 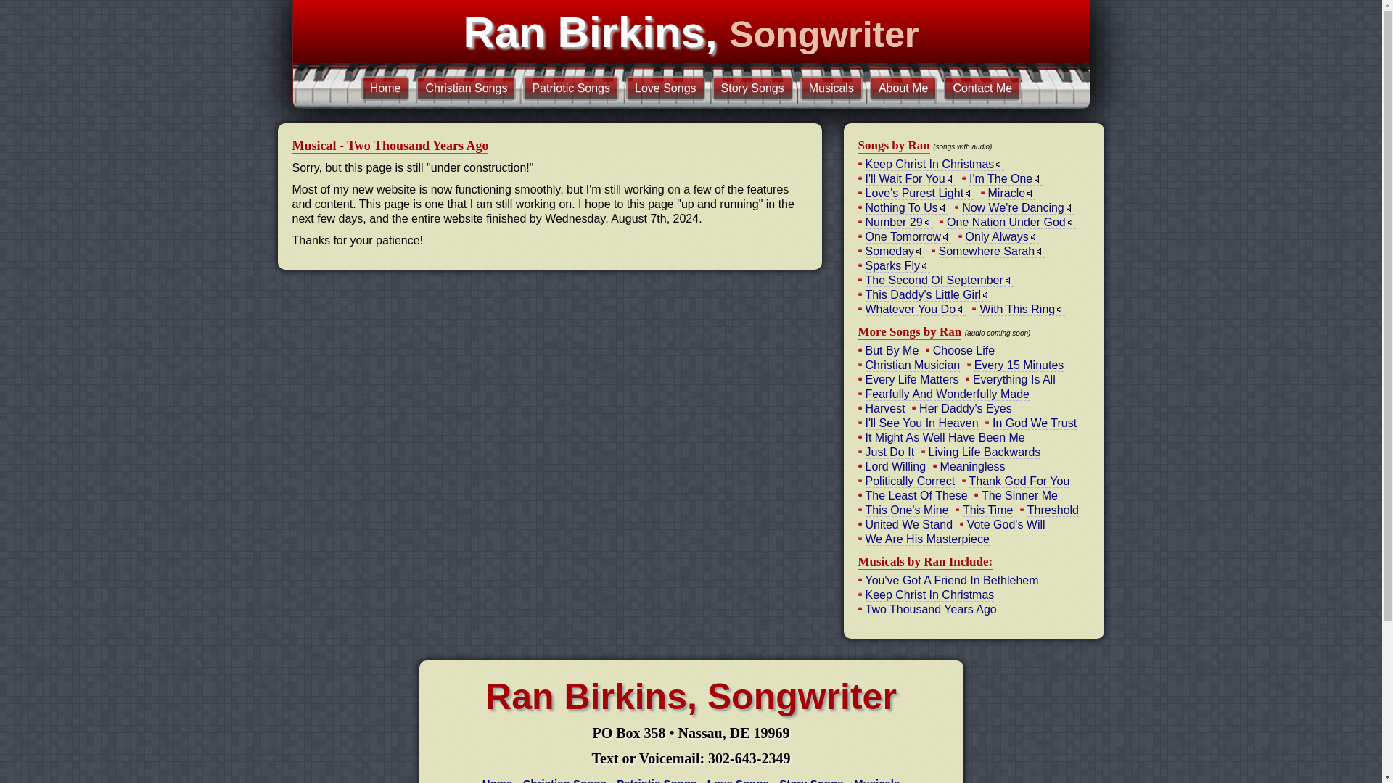 What do you see at coordinates (919, 194) in the screenshot?
I see `Love's Purest Light` at bounding box center [919, 194].